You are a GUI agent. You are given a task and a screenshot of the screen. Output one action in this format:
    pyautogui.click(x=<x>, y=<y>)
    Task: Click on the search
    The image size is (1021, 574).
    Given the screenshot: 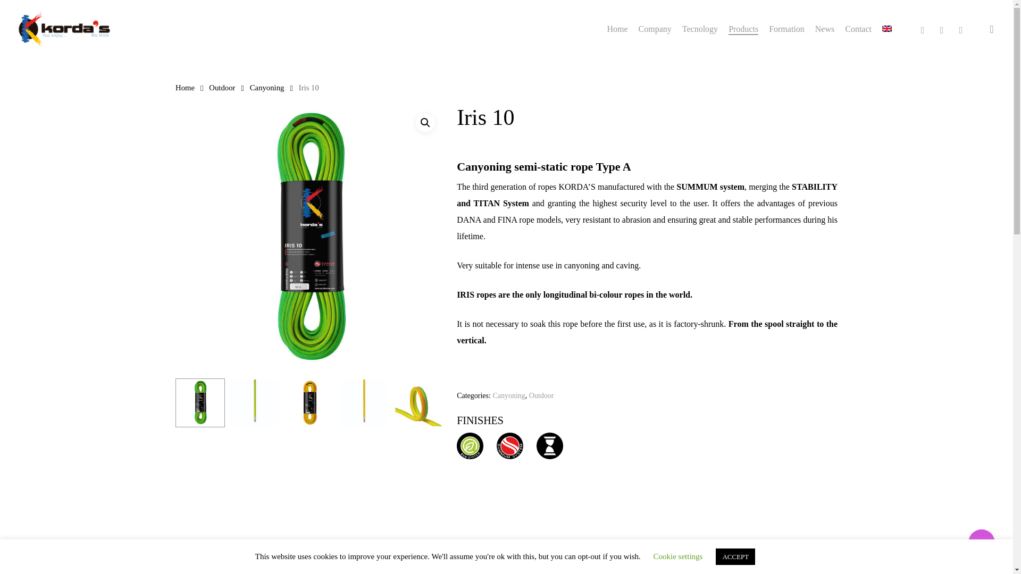 What is the action you would take?
    pyautogui.click(x=991, y=29)
    